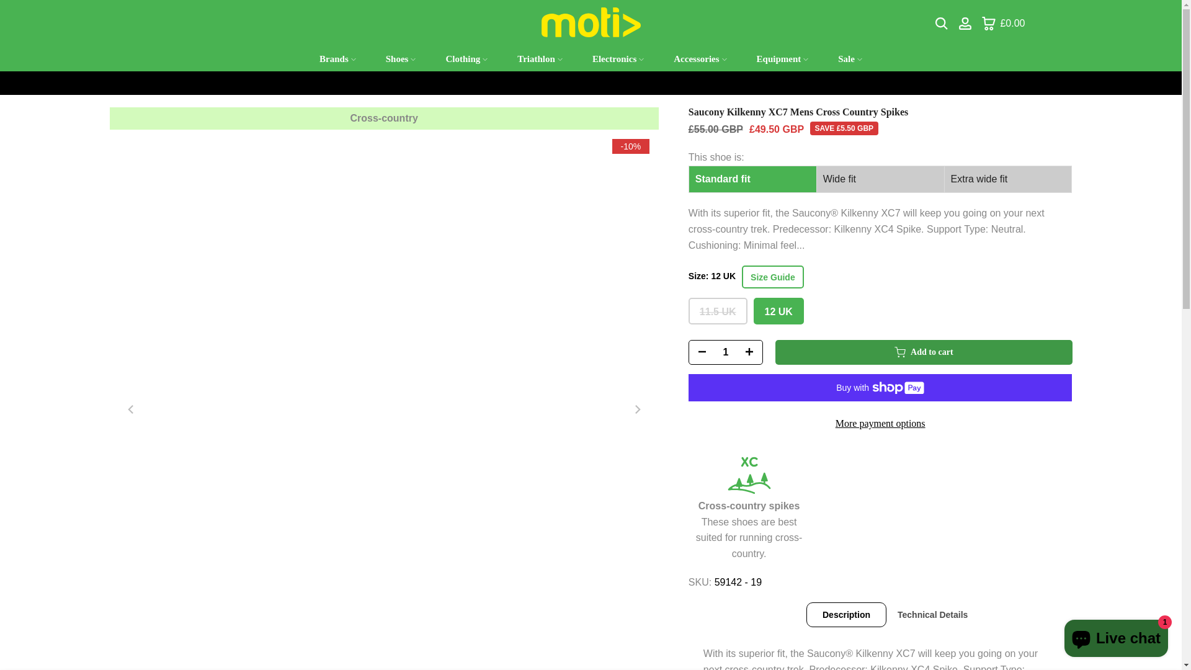  What do you see at coordinates (932, 614) in the screenshot?
I see `Technical Details` at bounding box center [932, 614].